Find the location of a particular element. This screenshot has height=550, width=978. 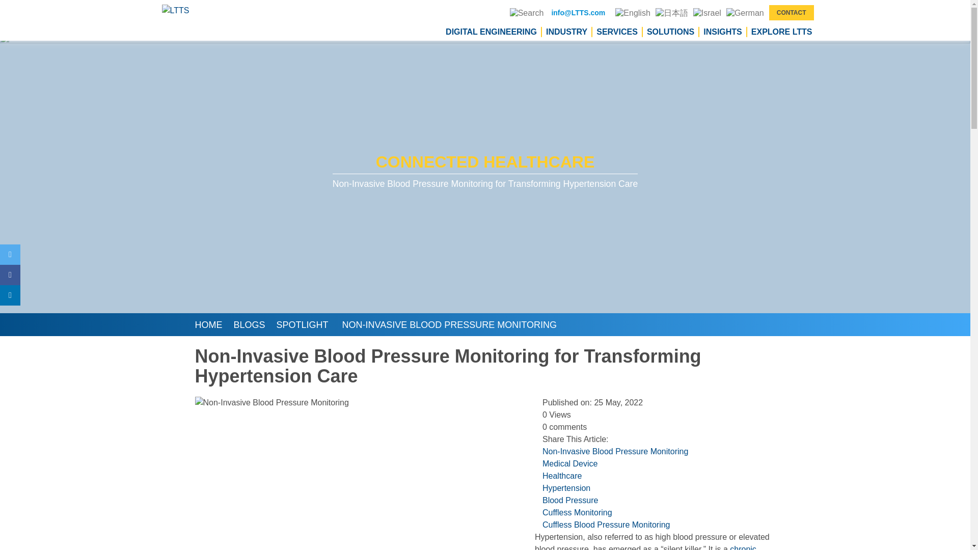

LTTS is located at coordinates (179, 10).